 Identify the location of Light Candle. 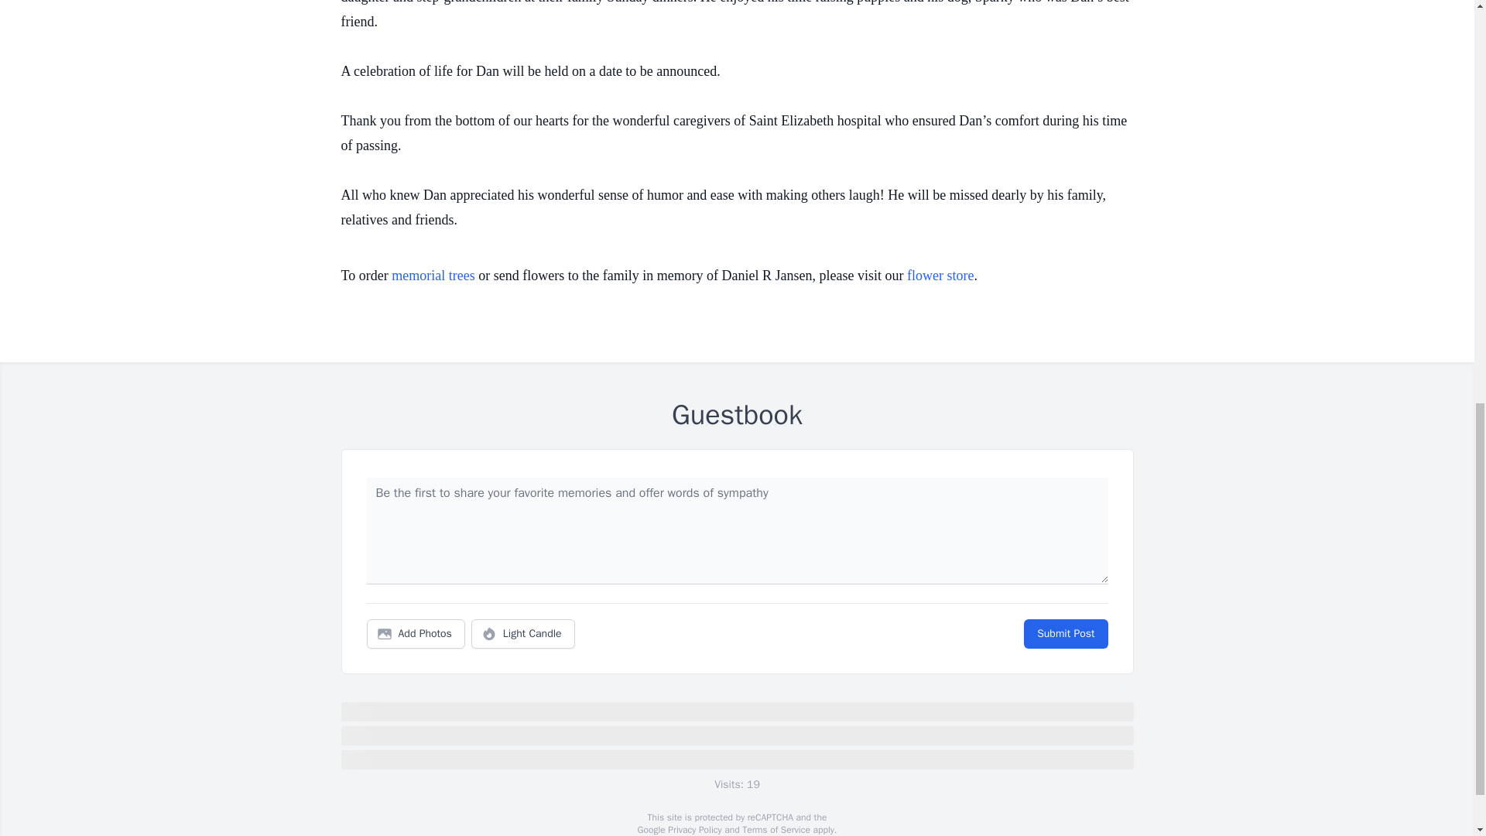
(523, 634).